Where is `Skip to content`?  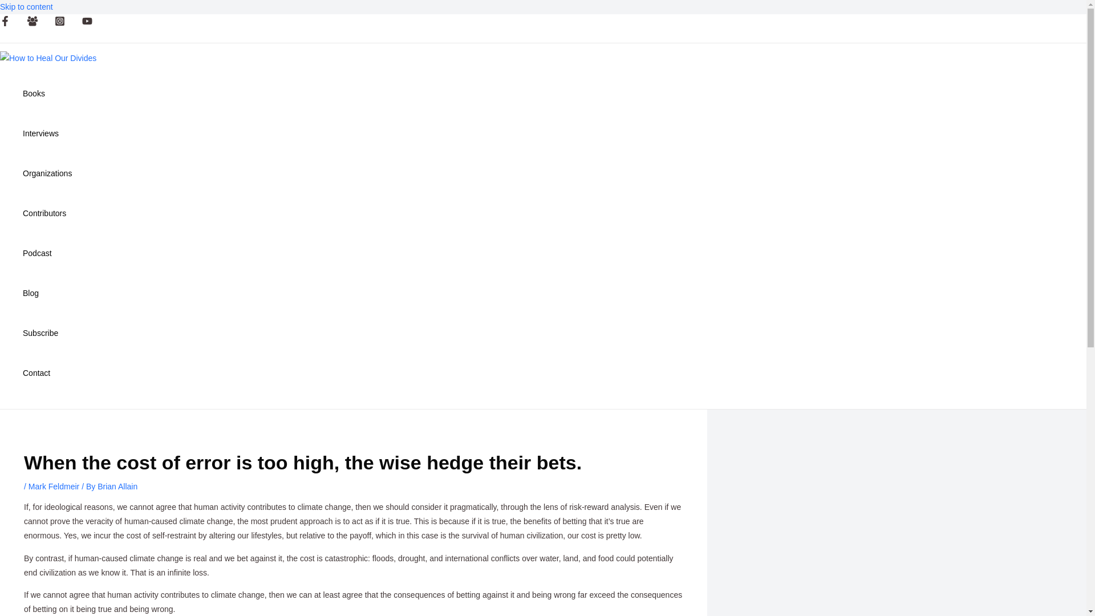
Skip to content is located at coordinates (26, 7).